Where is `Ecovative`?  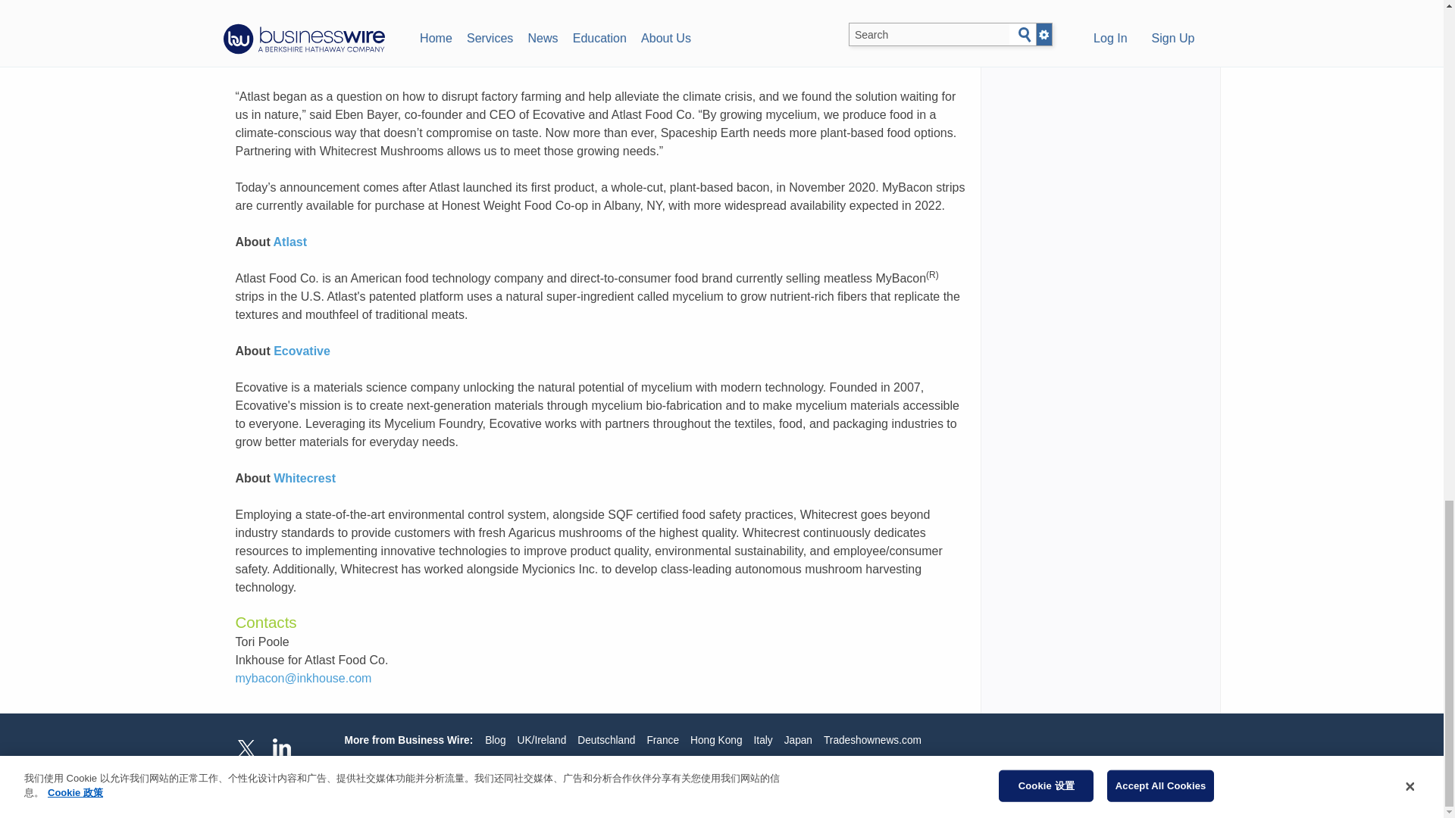
Ecovative is located at coordinates (302, 350).